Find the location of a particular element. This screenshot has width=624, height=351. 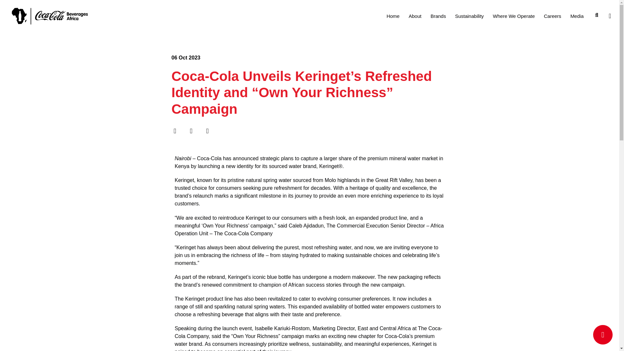

Where We Operate is located at coordinates (514, 16).